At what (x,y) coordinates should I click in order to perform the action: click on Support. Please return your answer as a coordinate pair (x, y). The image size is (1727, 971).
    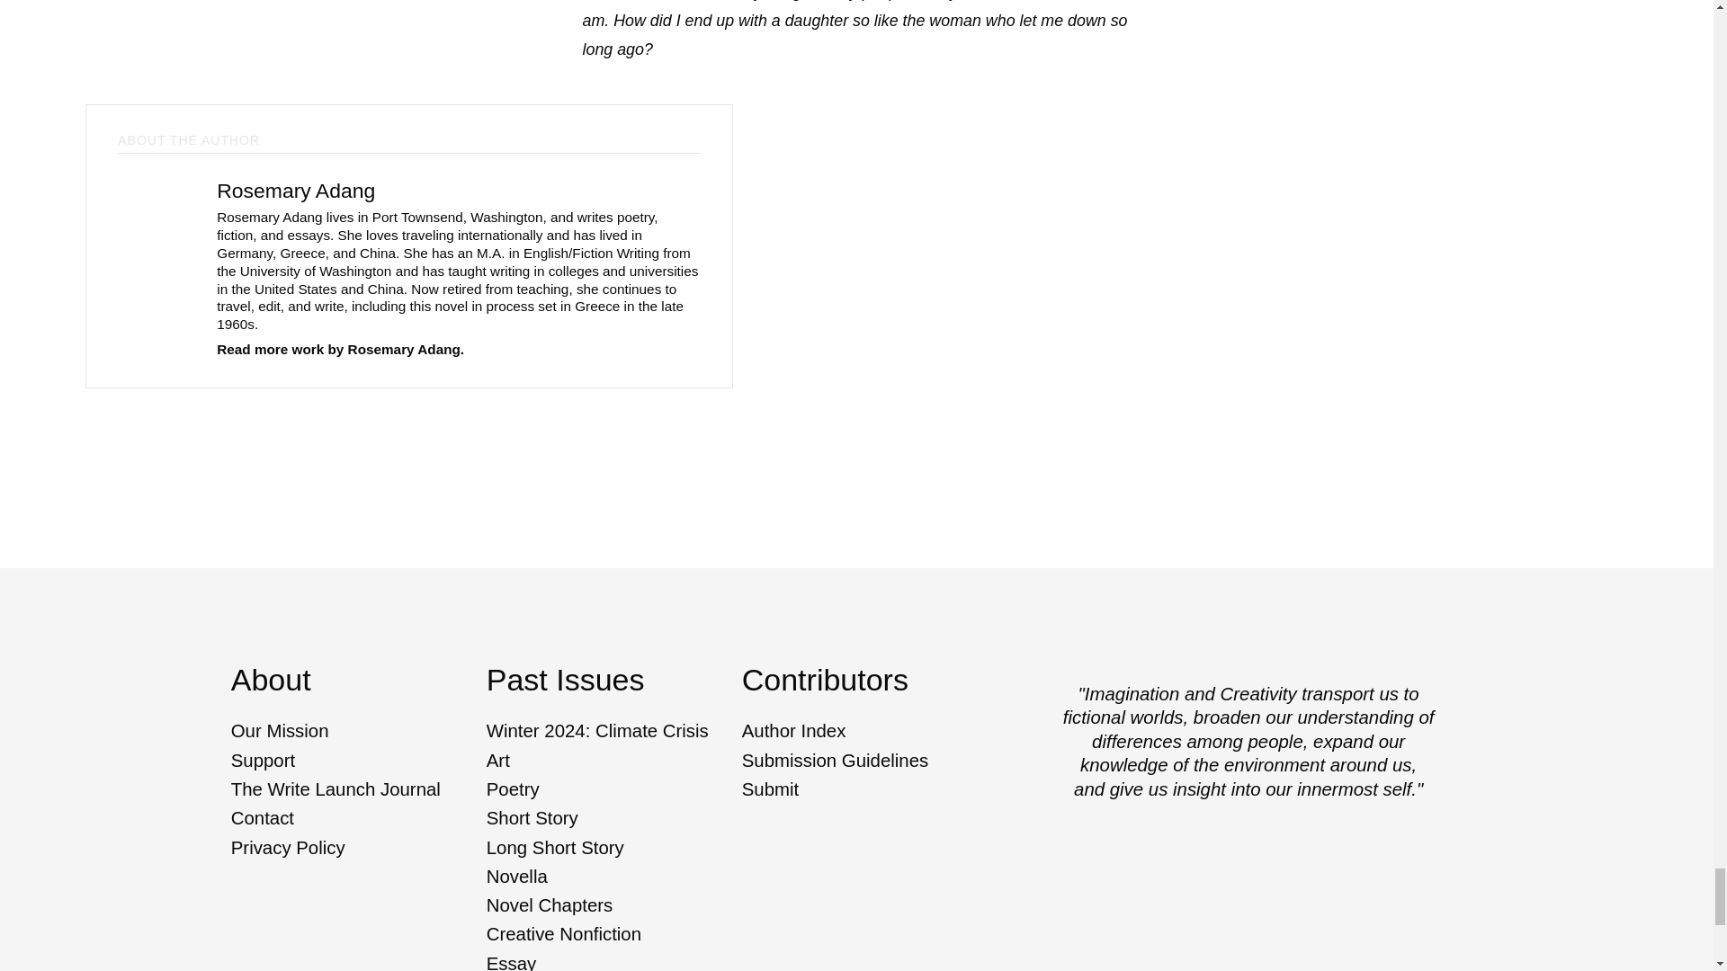
    Looking at the image, I should click on (355, 761).